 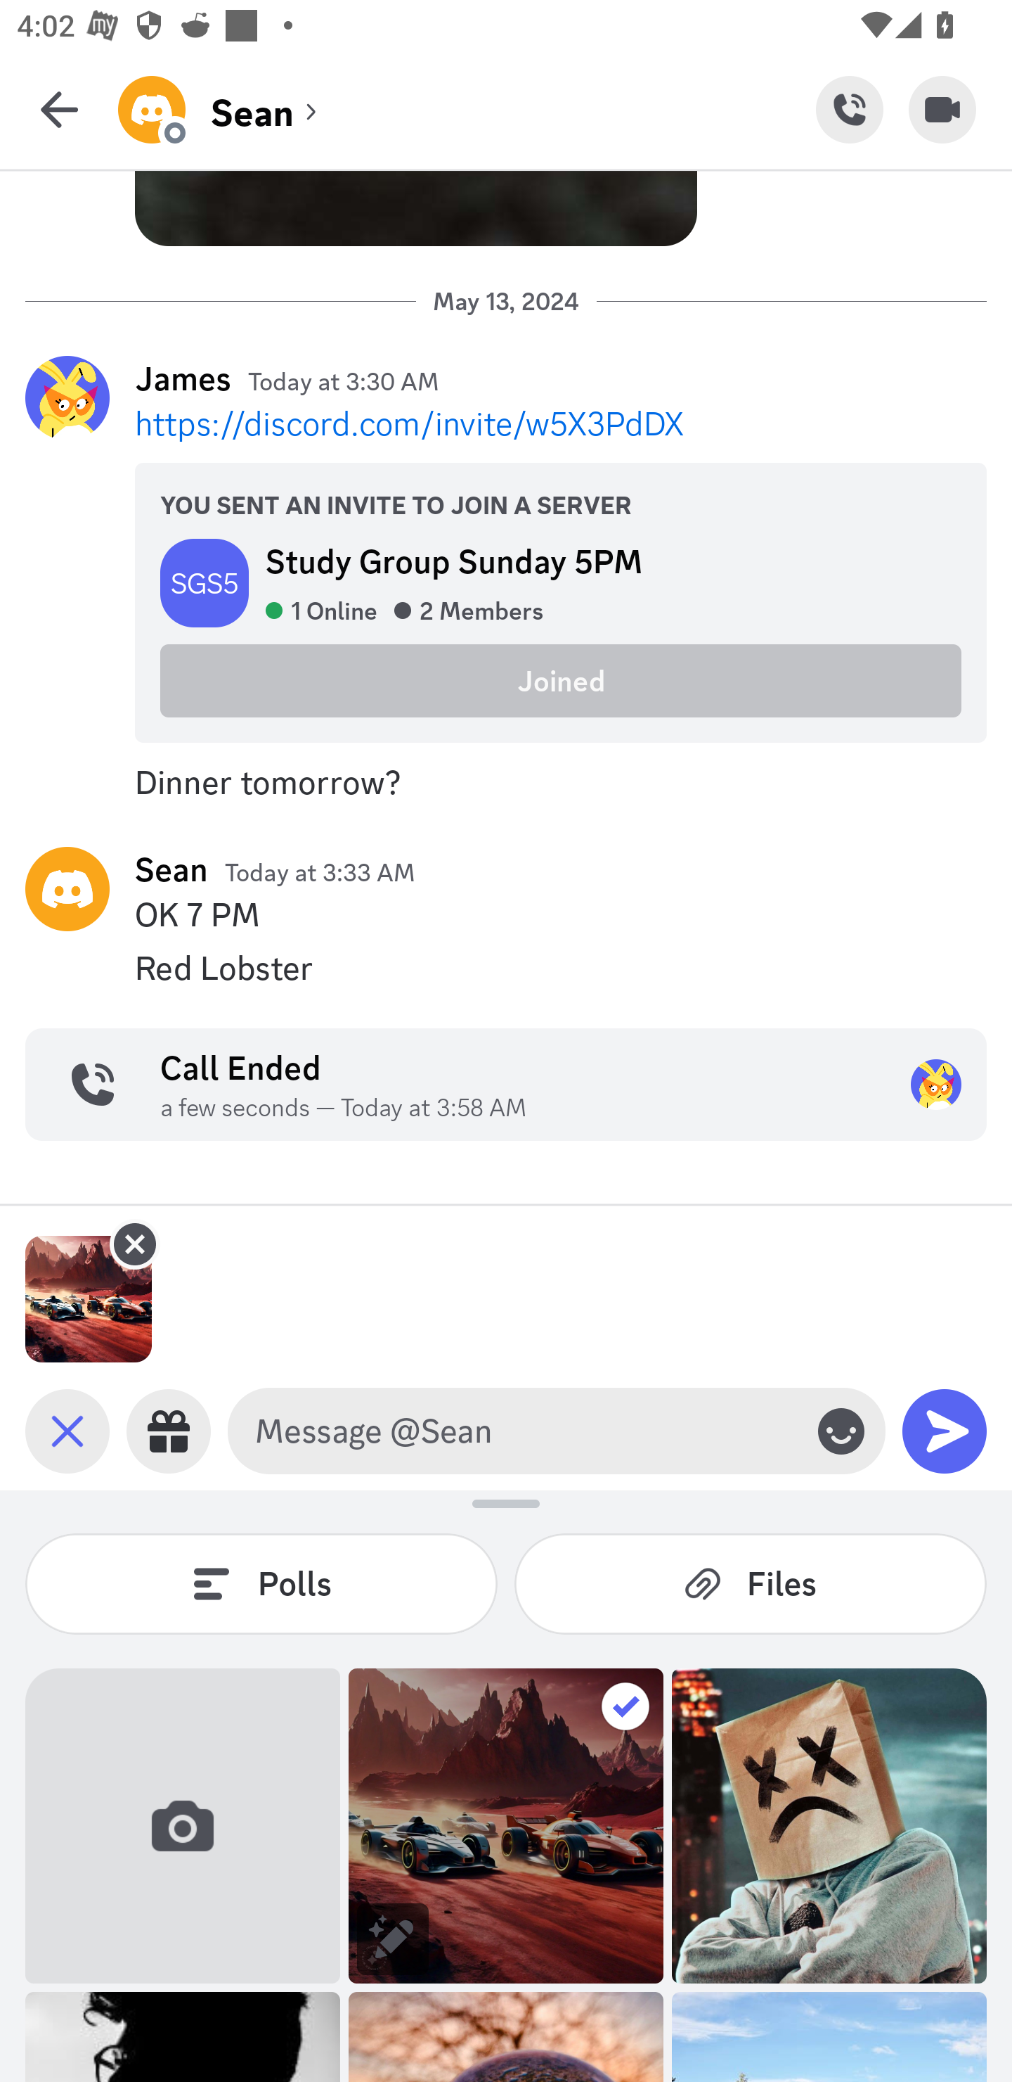 What do you see at coordinates (841, 1431) in the screenshot?
I see `Toggle emoji keyboard` at bounding box center [841, 1431].